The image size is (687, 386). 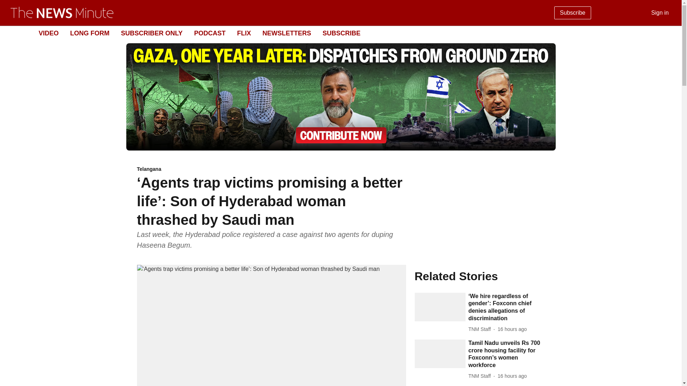 What do you see at coordinates (48, 33) in the screenshot?
I see `VIDEO` at bounding box center [48, 33].